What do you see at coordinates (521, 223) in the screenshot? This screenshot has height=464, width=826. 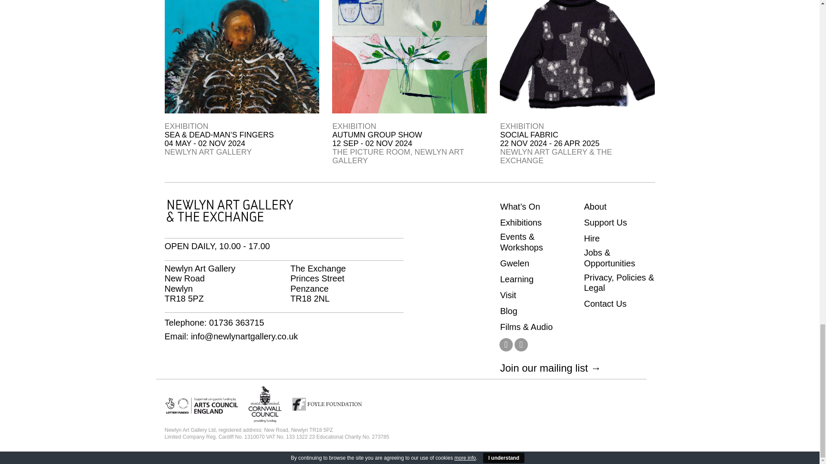 I see `Exhibitions` at bounding box center [521, 223].